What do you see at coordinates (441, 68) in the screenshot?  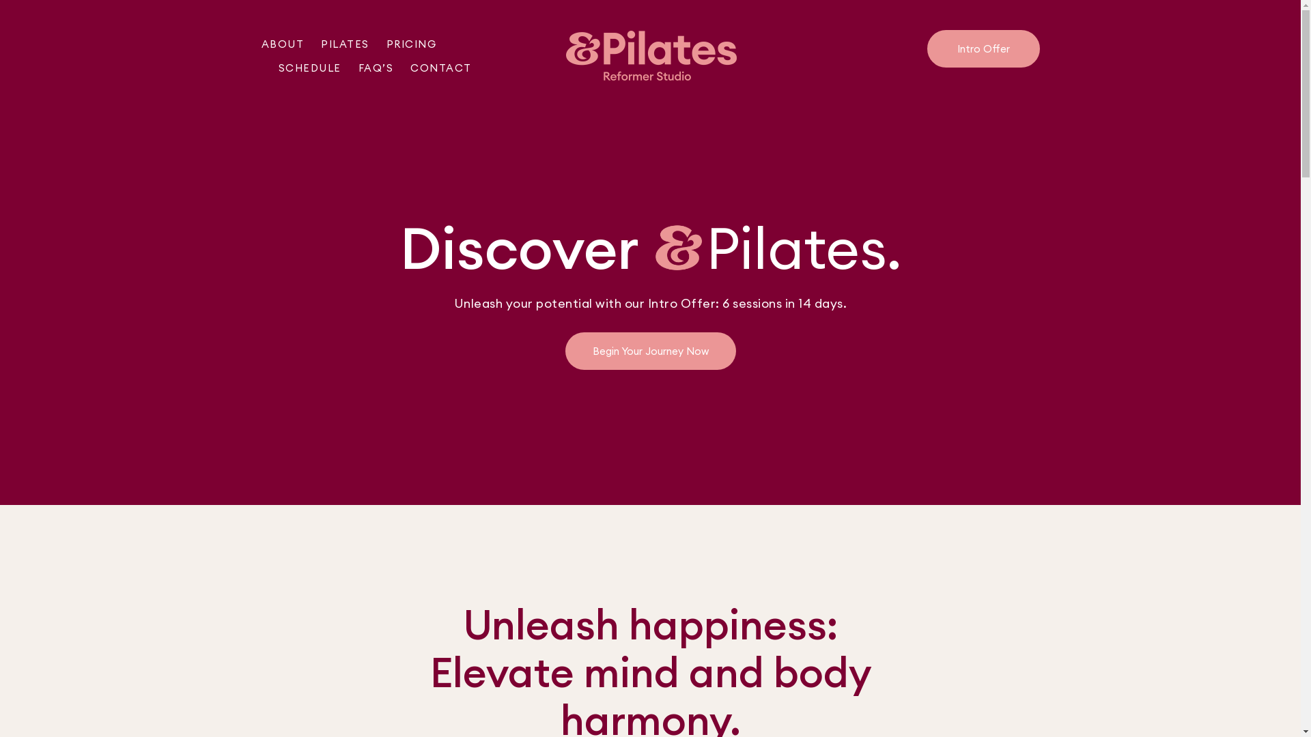 I see `CONTACT` at bounding box center [441, 68].